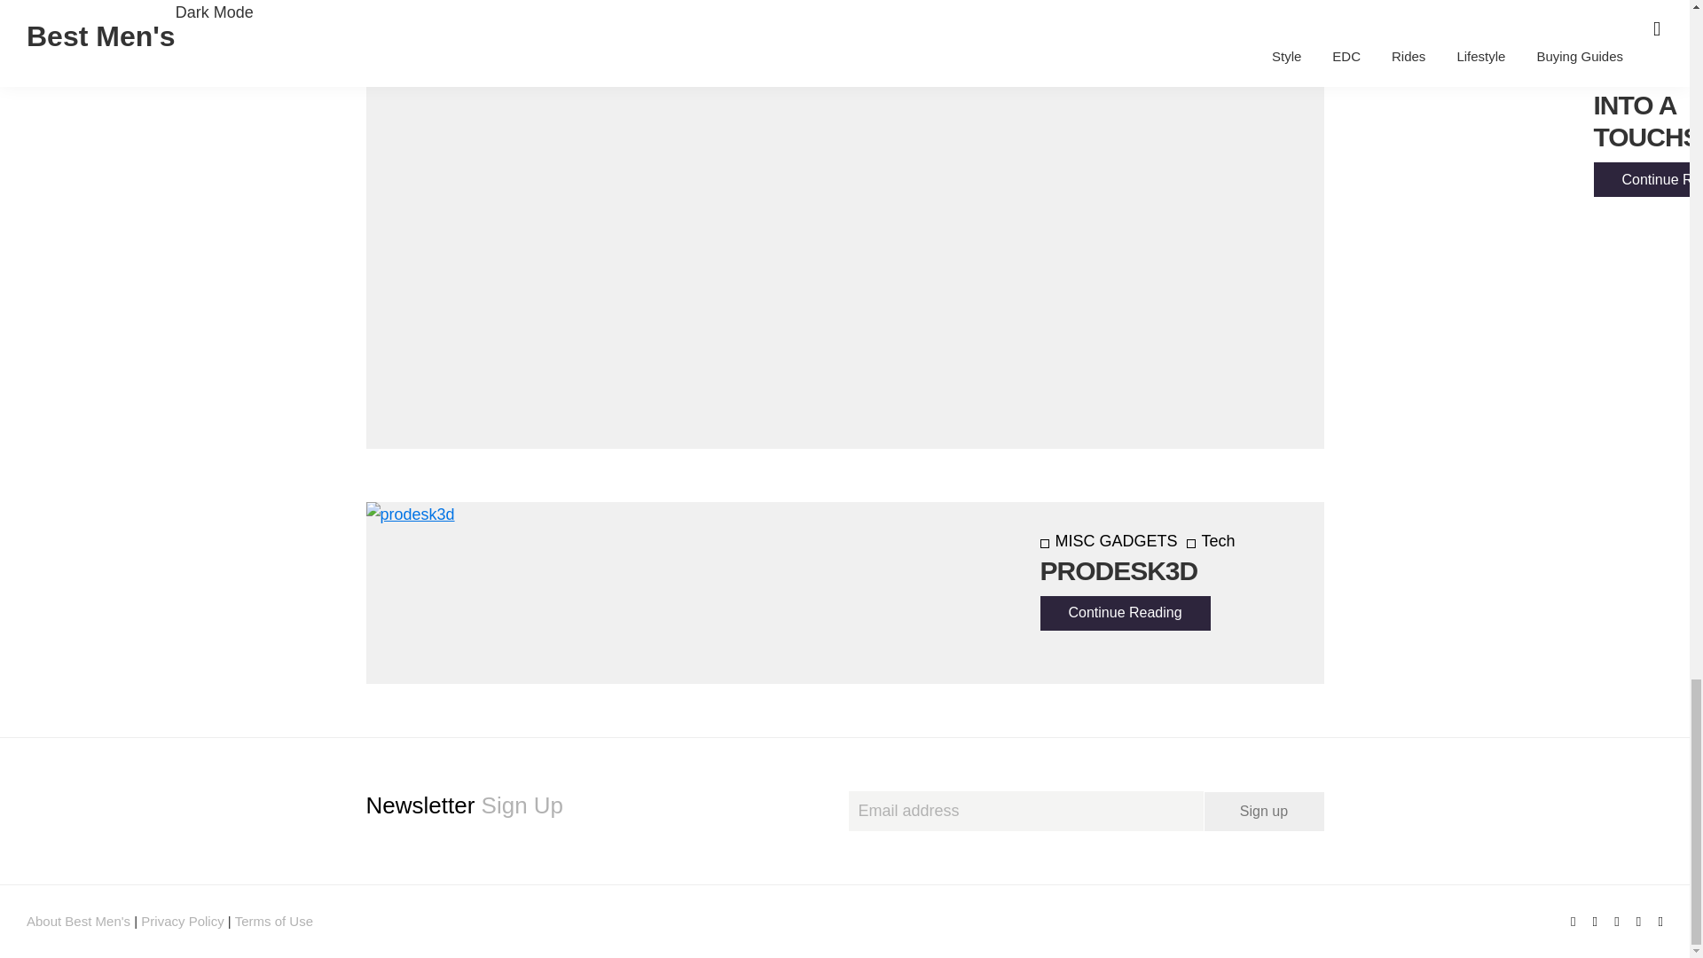 This screenshot has width=1703, height=958. I want to click on Continue Reading, so click(1648, 179).